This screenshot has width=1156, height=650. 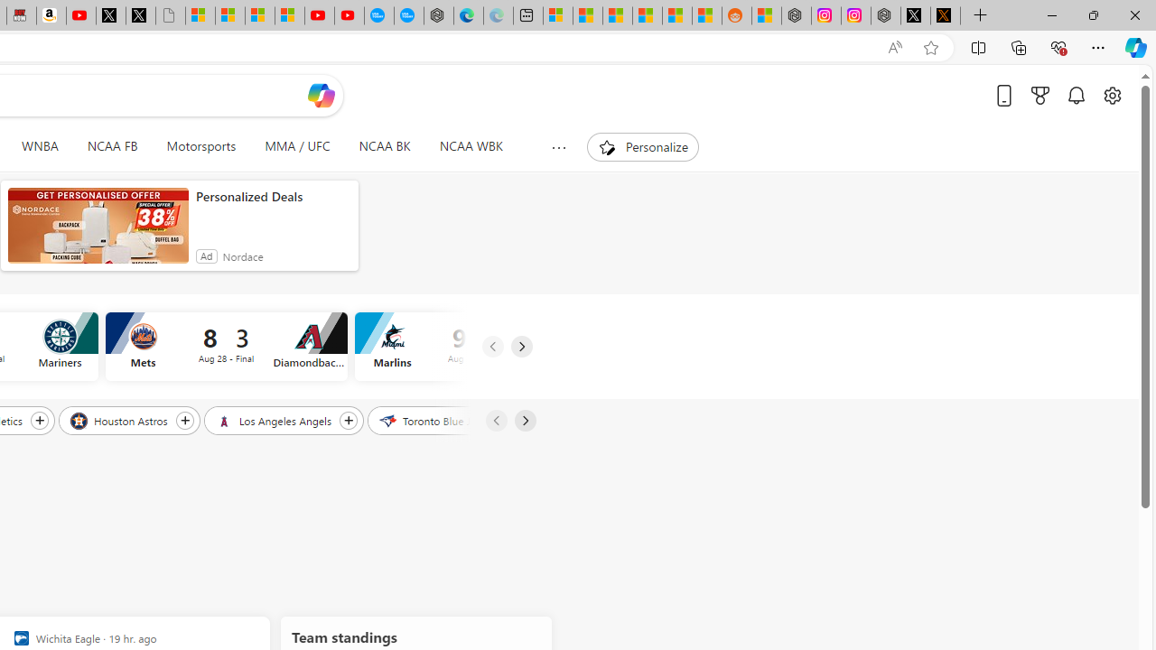 I want to click on NCAA BK, so click(x=385, y=146).